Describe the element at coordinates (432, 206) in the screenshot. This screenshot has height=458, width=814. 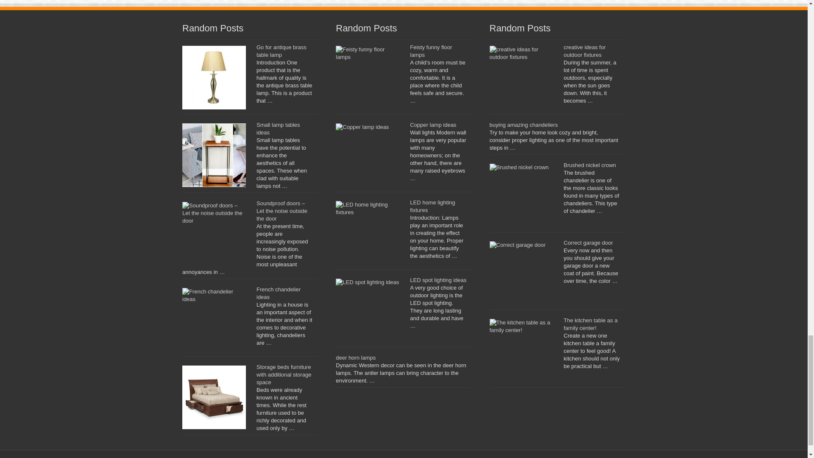
I see `LED home lighting fixtures` at that location.